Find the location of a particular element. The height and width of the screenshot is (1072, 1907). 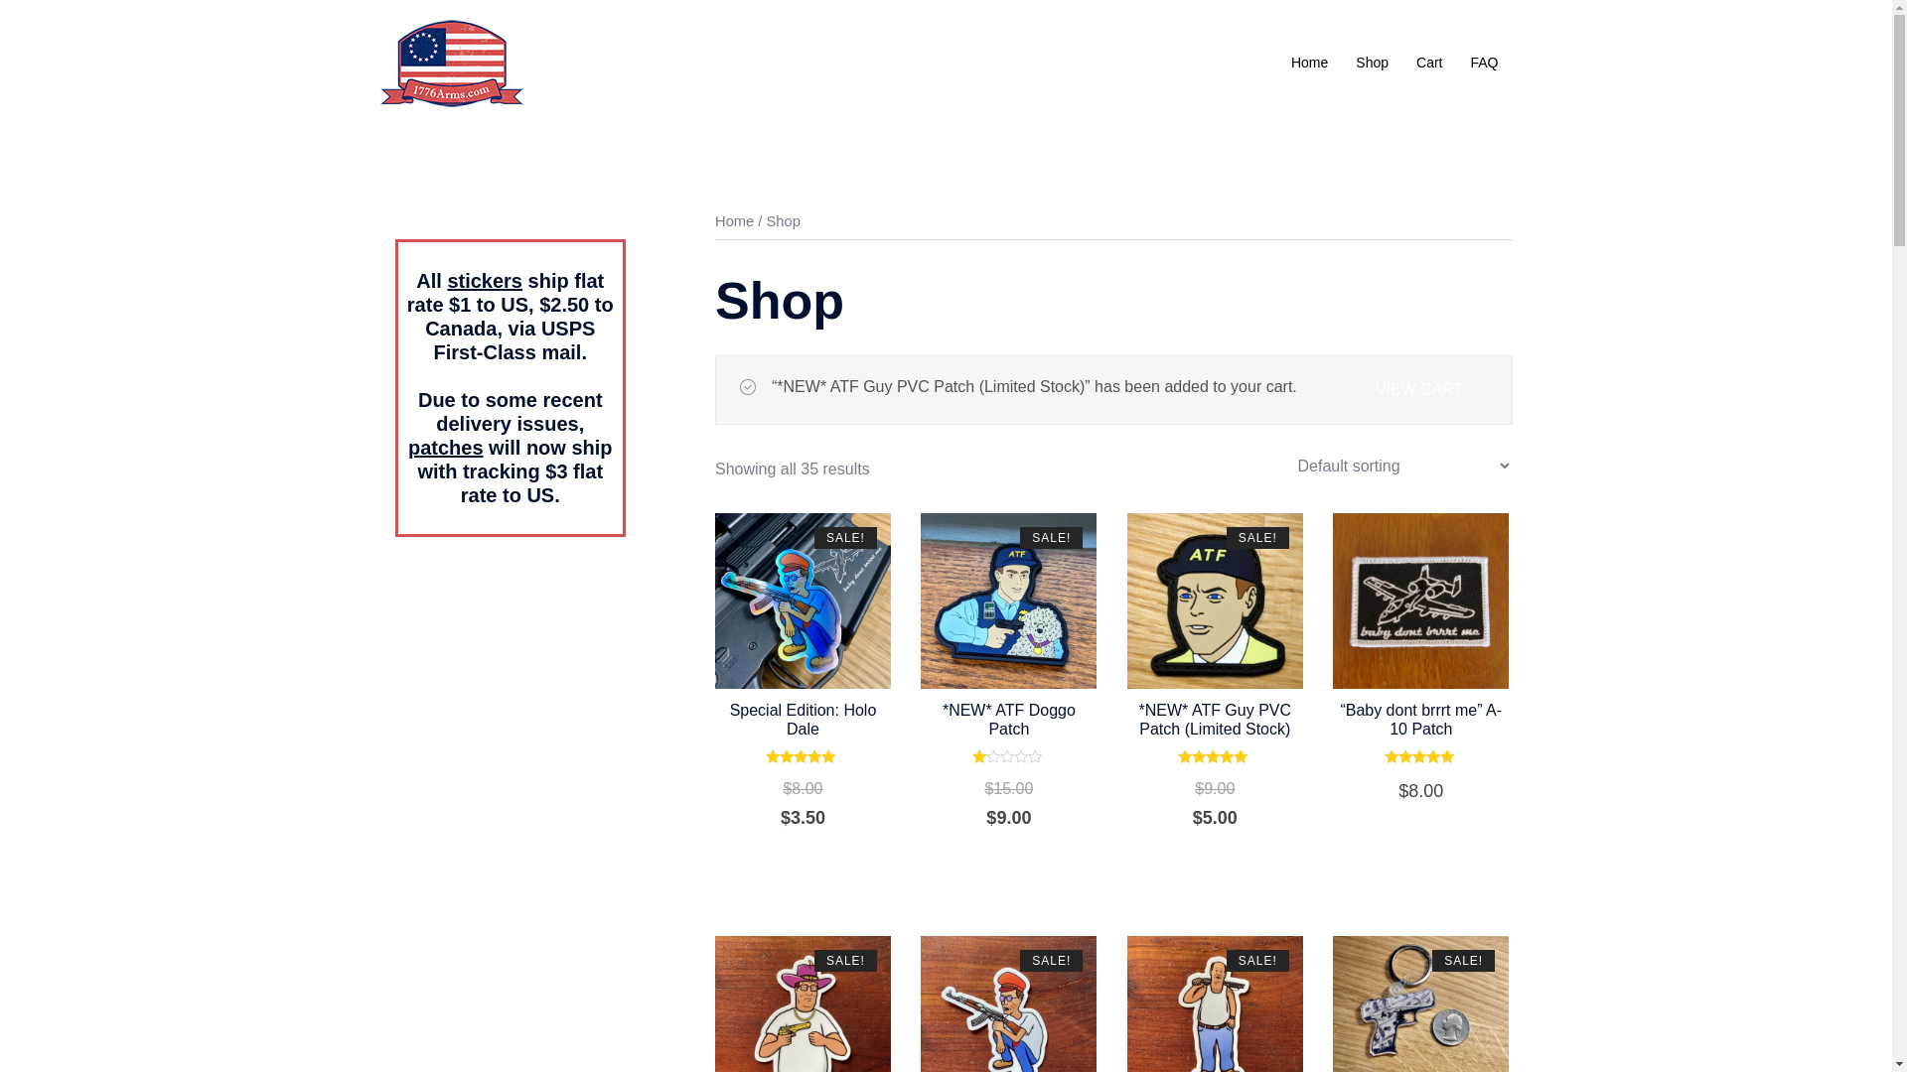

SALE! is located at coordinates (1009, 602).